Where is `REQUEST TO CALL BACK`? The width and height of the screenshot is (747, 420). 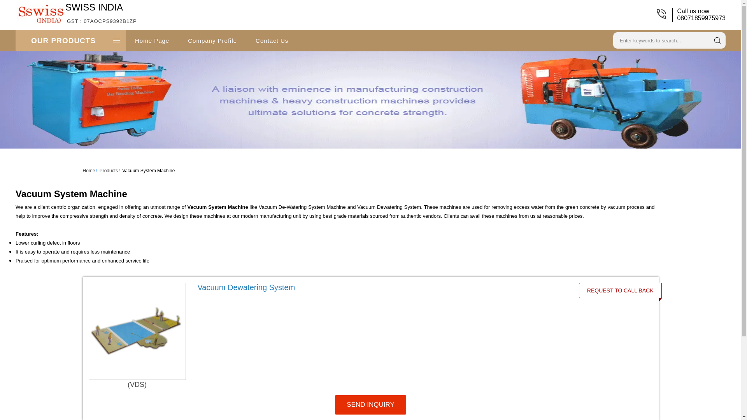 REQUEST TO CALL BACK is located at coordinates (370, 404).